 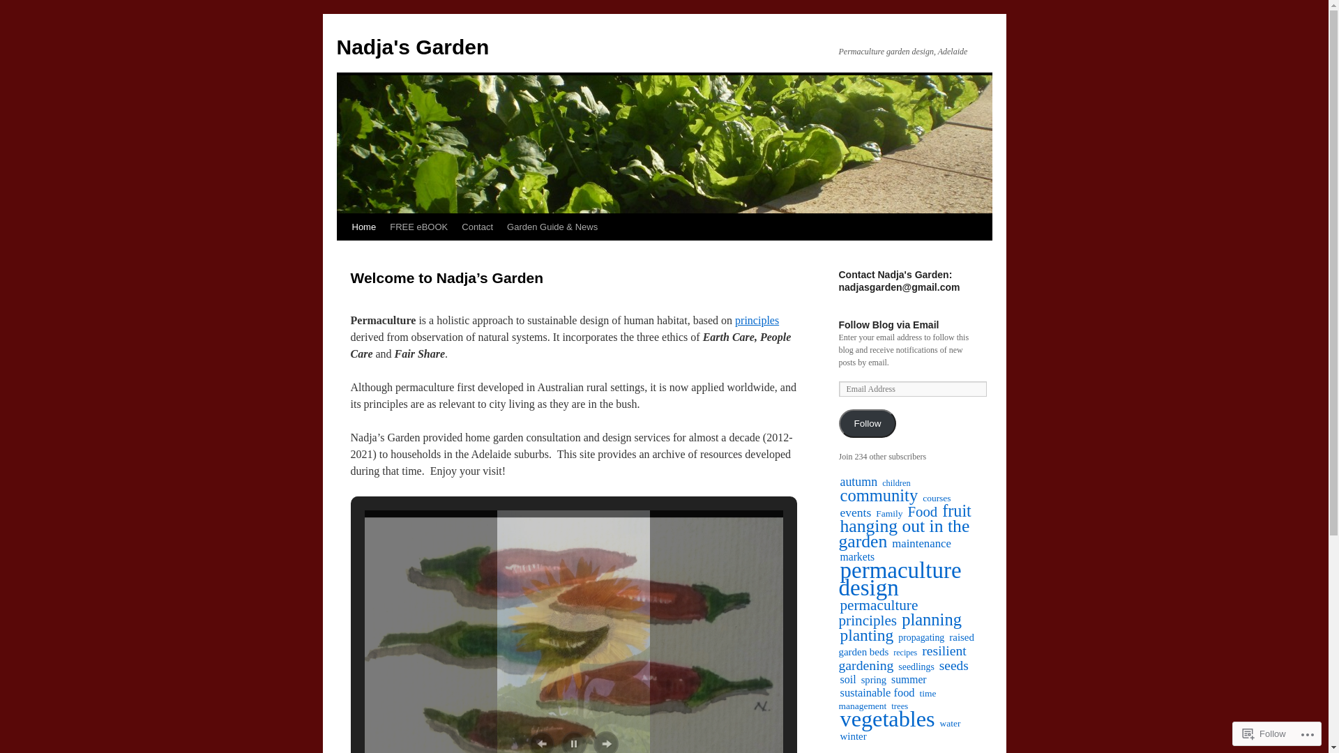 I want to click on Nadja's Garden, so click(x=413, y=47).